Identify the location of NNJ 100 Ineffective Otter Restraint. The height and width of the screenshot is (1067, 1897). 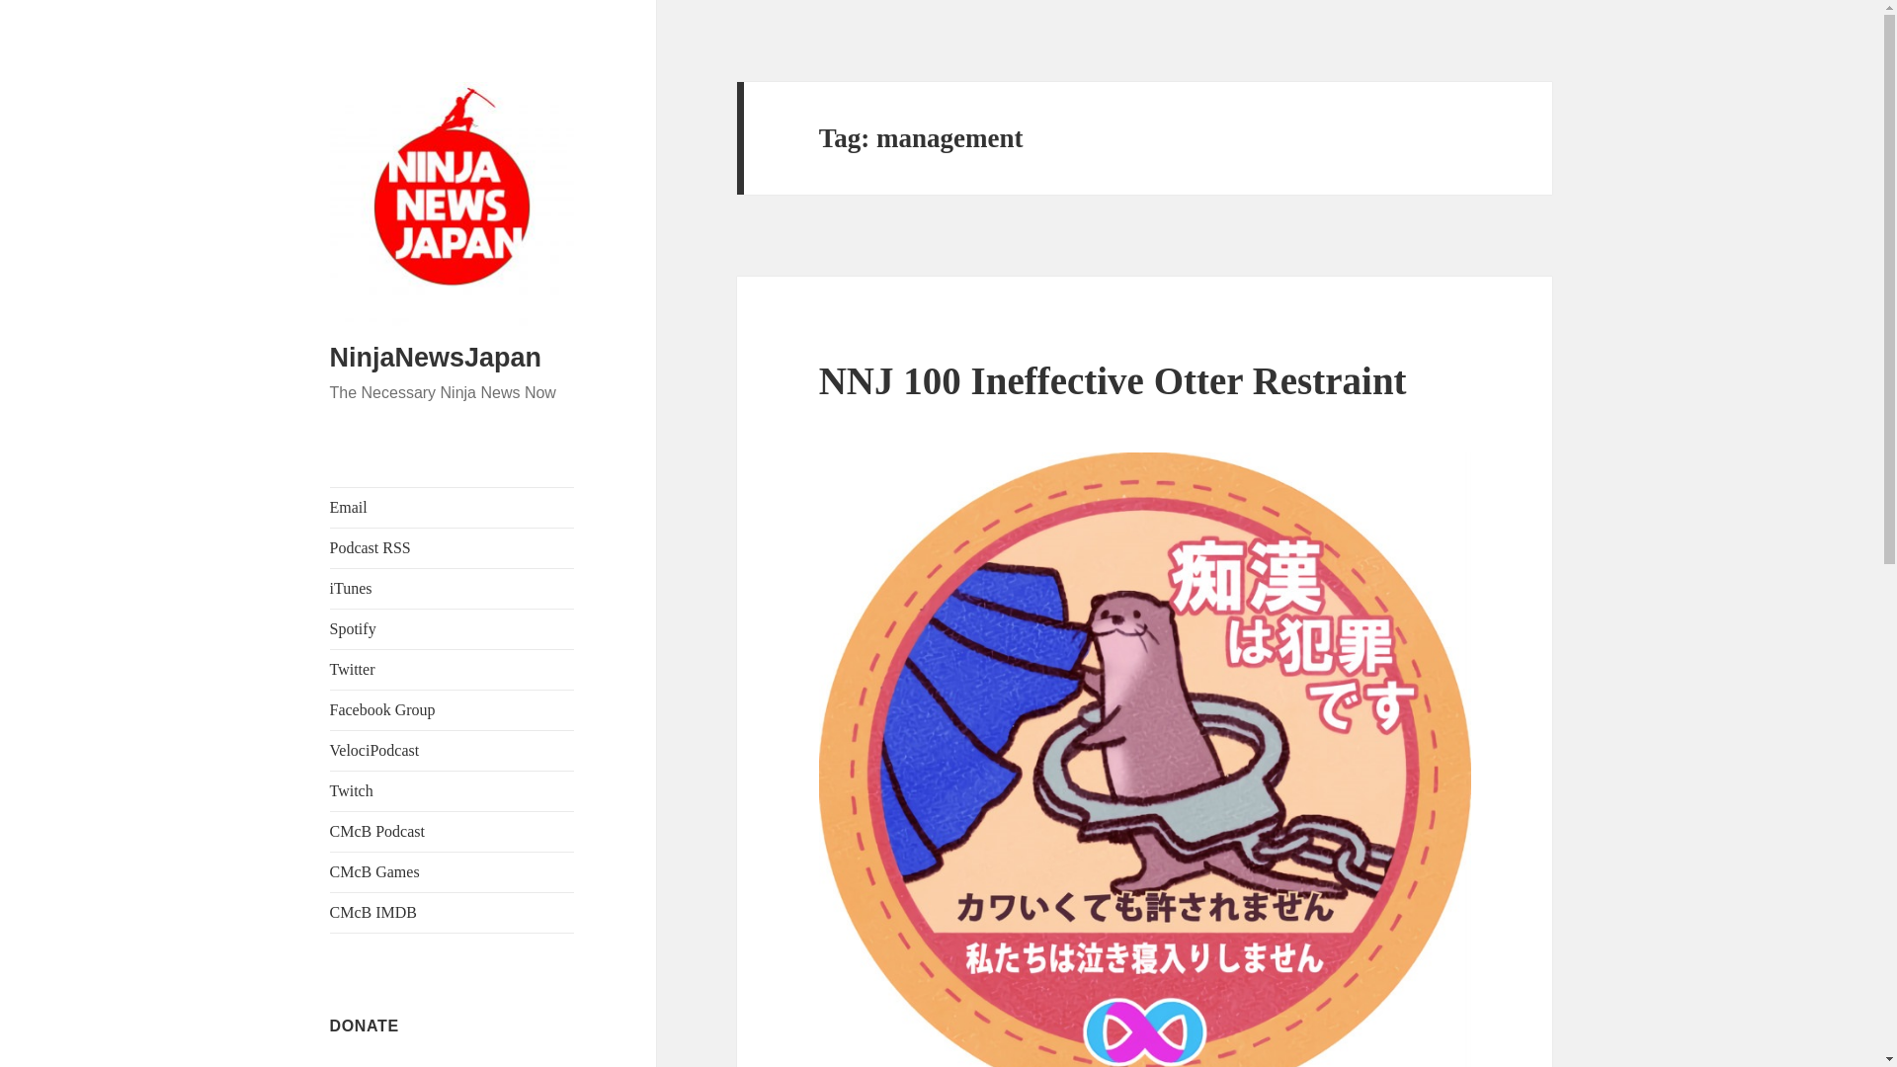
(1113, 380).